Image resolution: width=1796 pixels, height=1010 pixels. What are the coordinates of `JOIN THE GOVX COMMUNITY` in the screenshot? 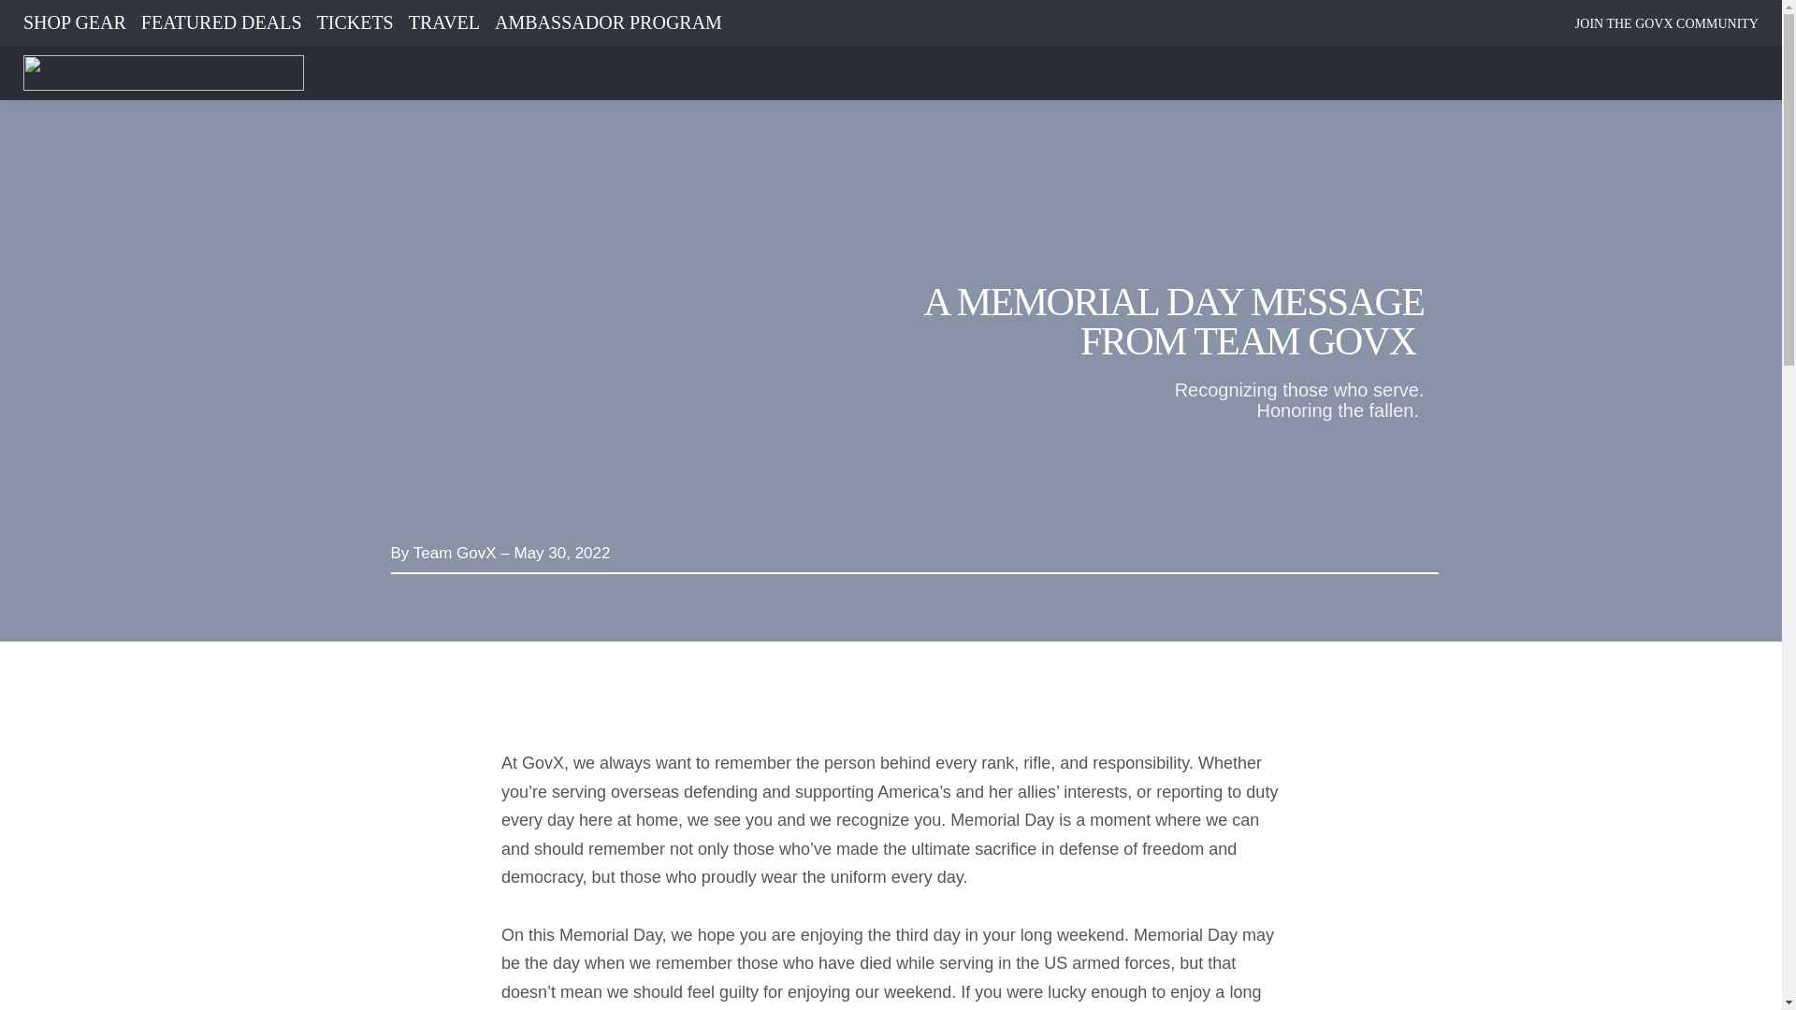 It's located at (1666, 23).